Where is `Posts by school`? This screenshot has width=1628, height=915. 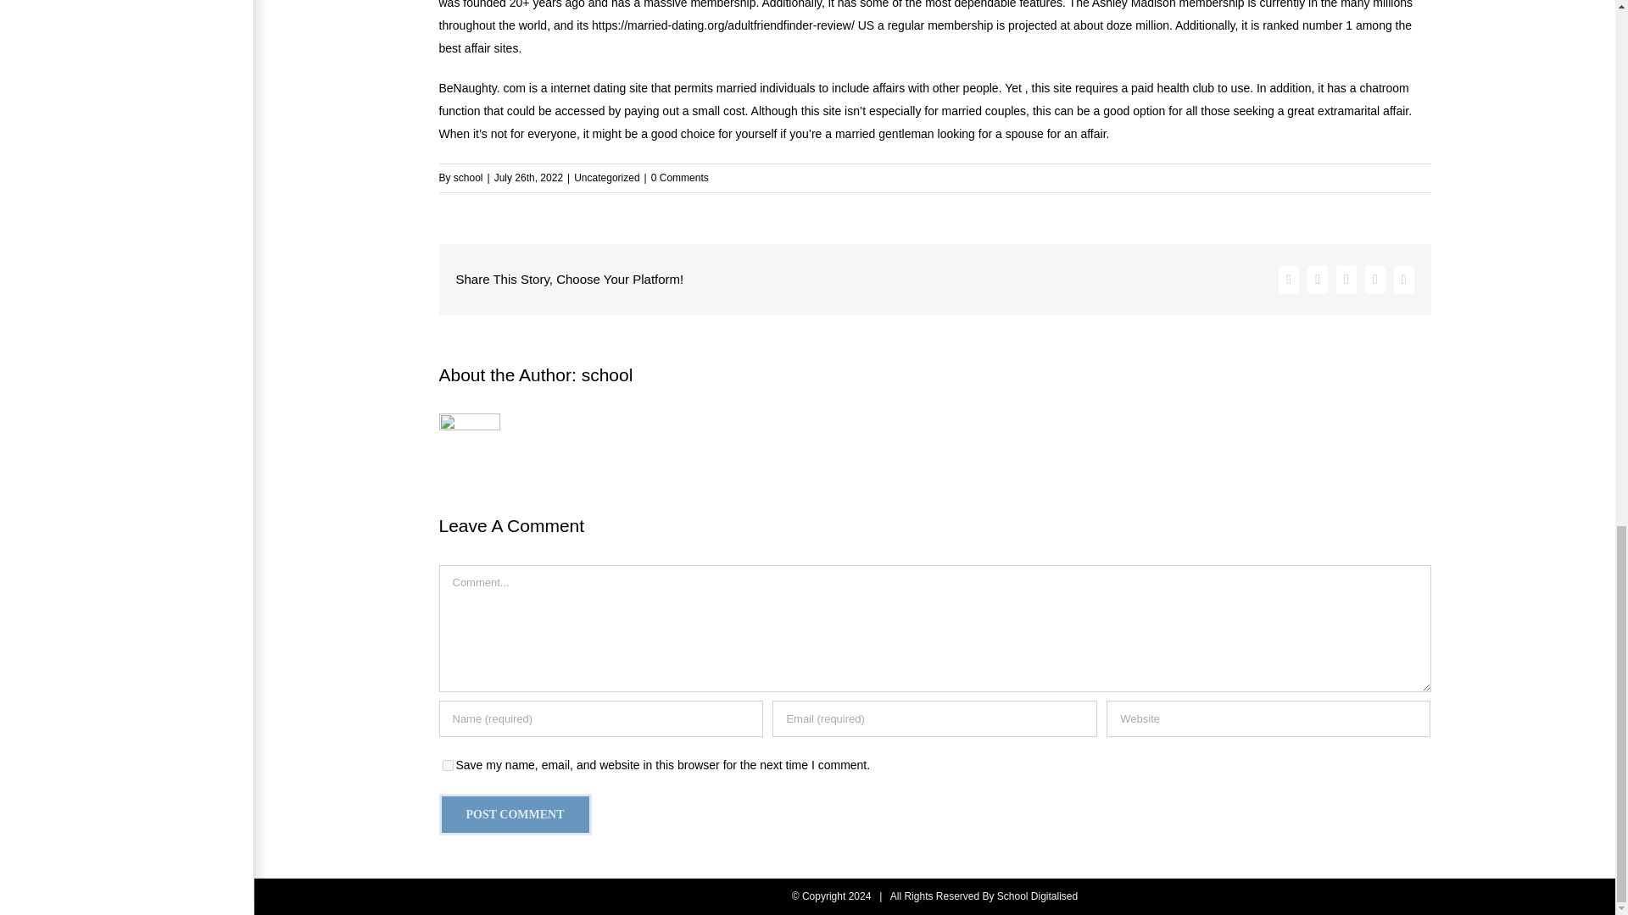
Posts by school is located at coordinates (607, 374).